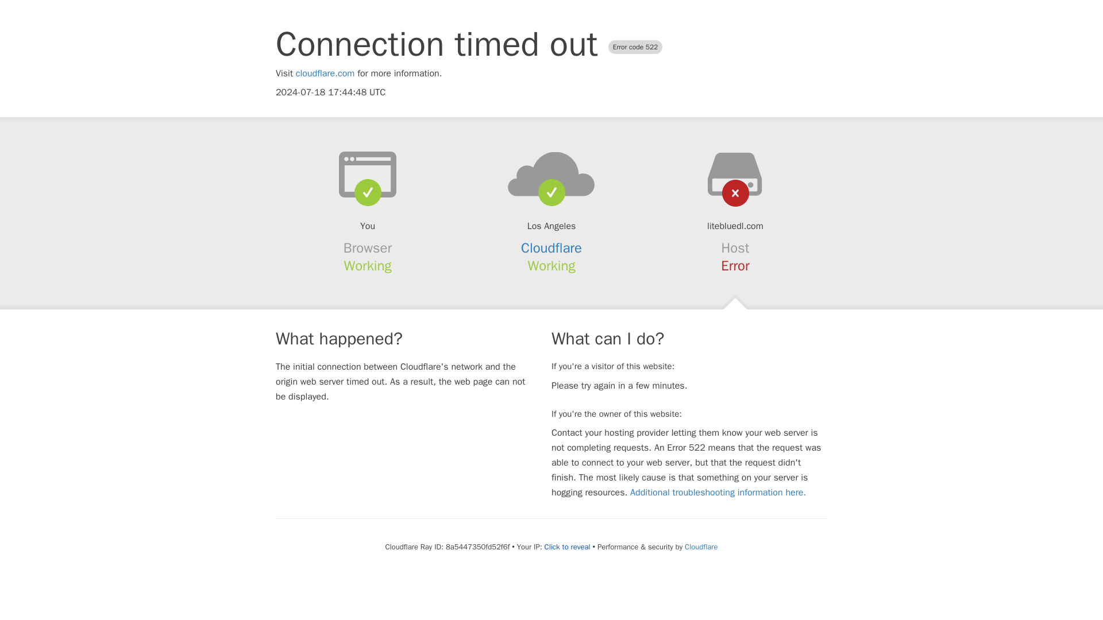 The image size is (1103, 620). What do you see at coordinates (701, 547) in the screenshot?
I see `Cloudflare` at bounding box center [701, 547].